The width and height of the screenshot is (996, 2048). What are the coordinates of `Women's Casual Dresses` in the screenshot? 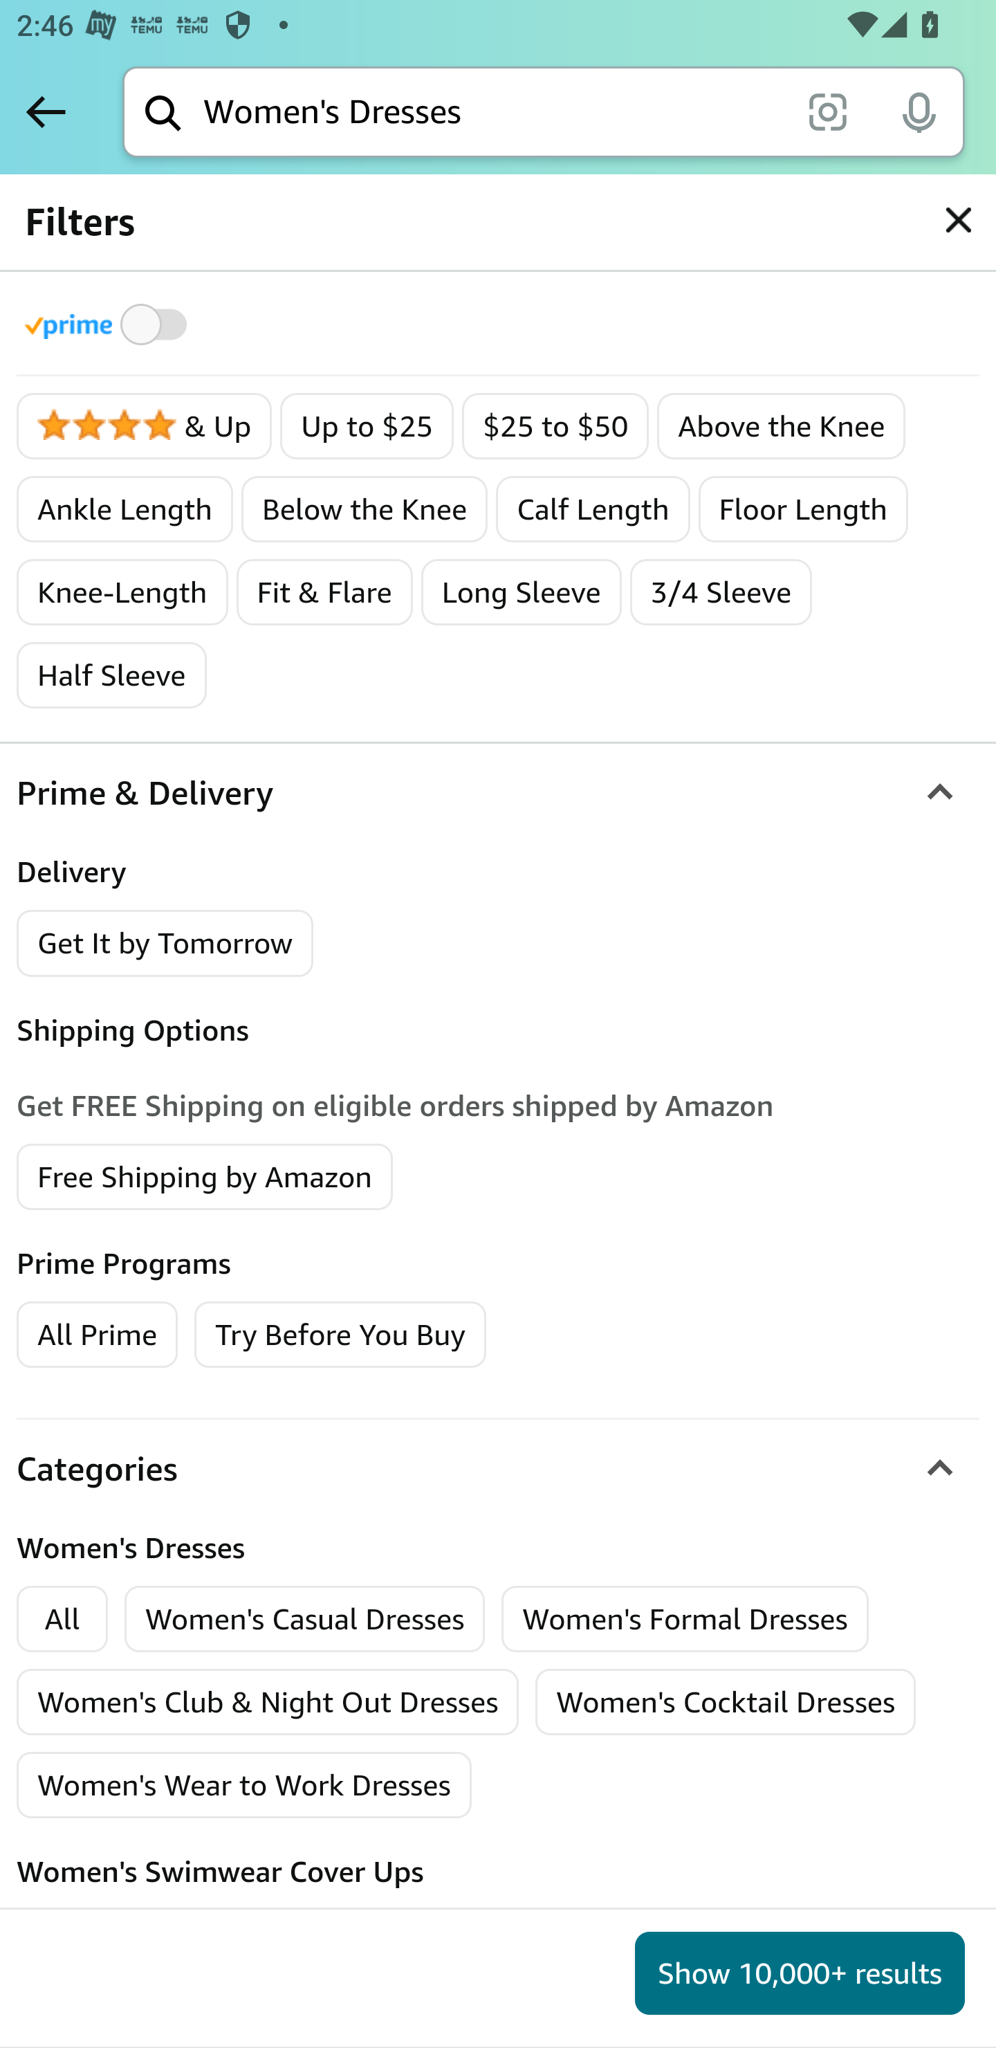 It's located at (305, 1619).